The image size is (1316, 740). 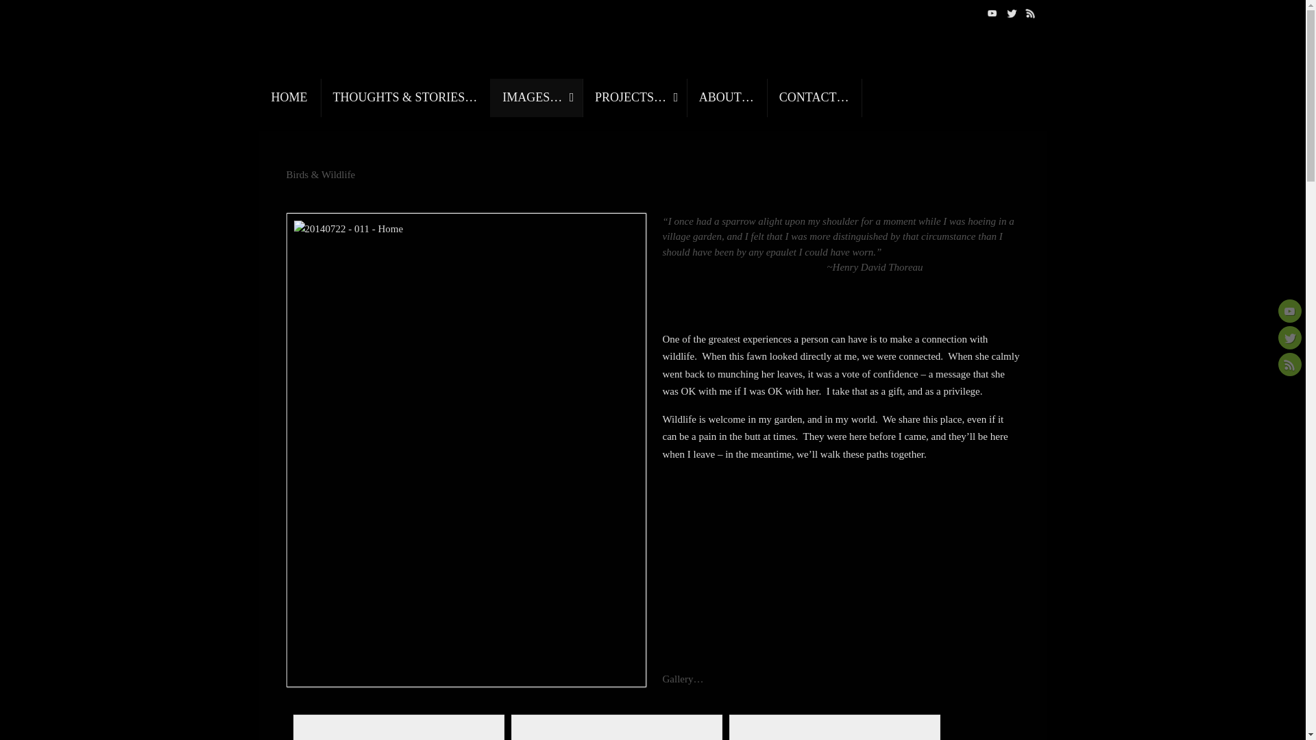 I want to click on HOME, so click(x=290, y=97).